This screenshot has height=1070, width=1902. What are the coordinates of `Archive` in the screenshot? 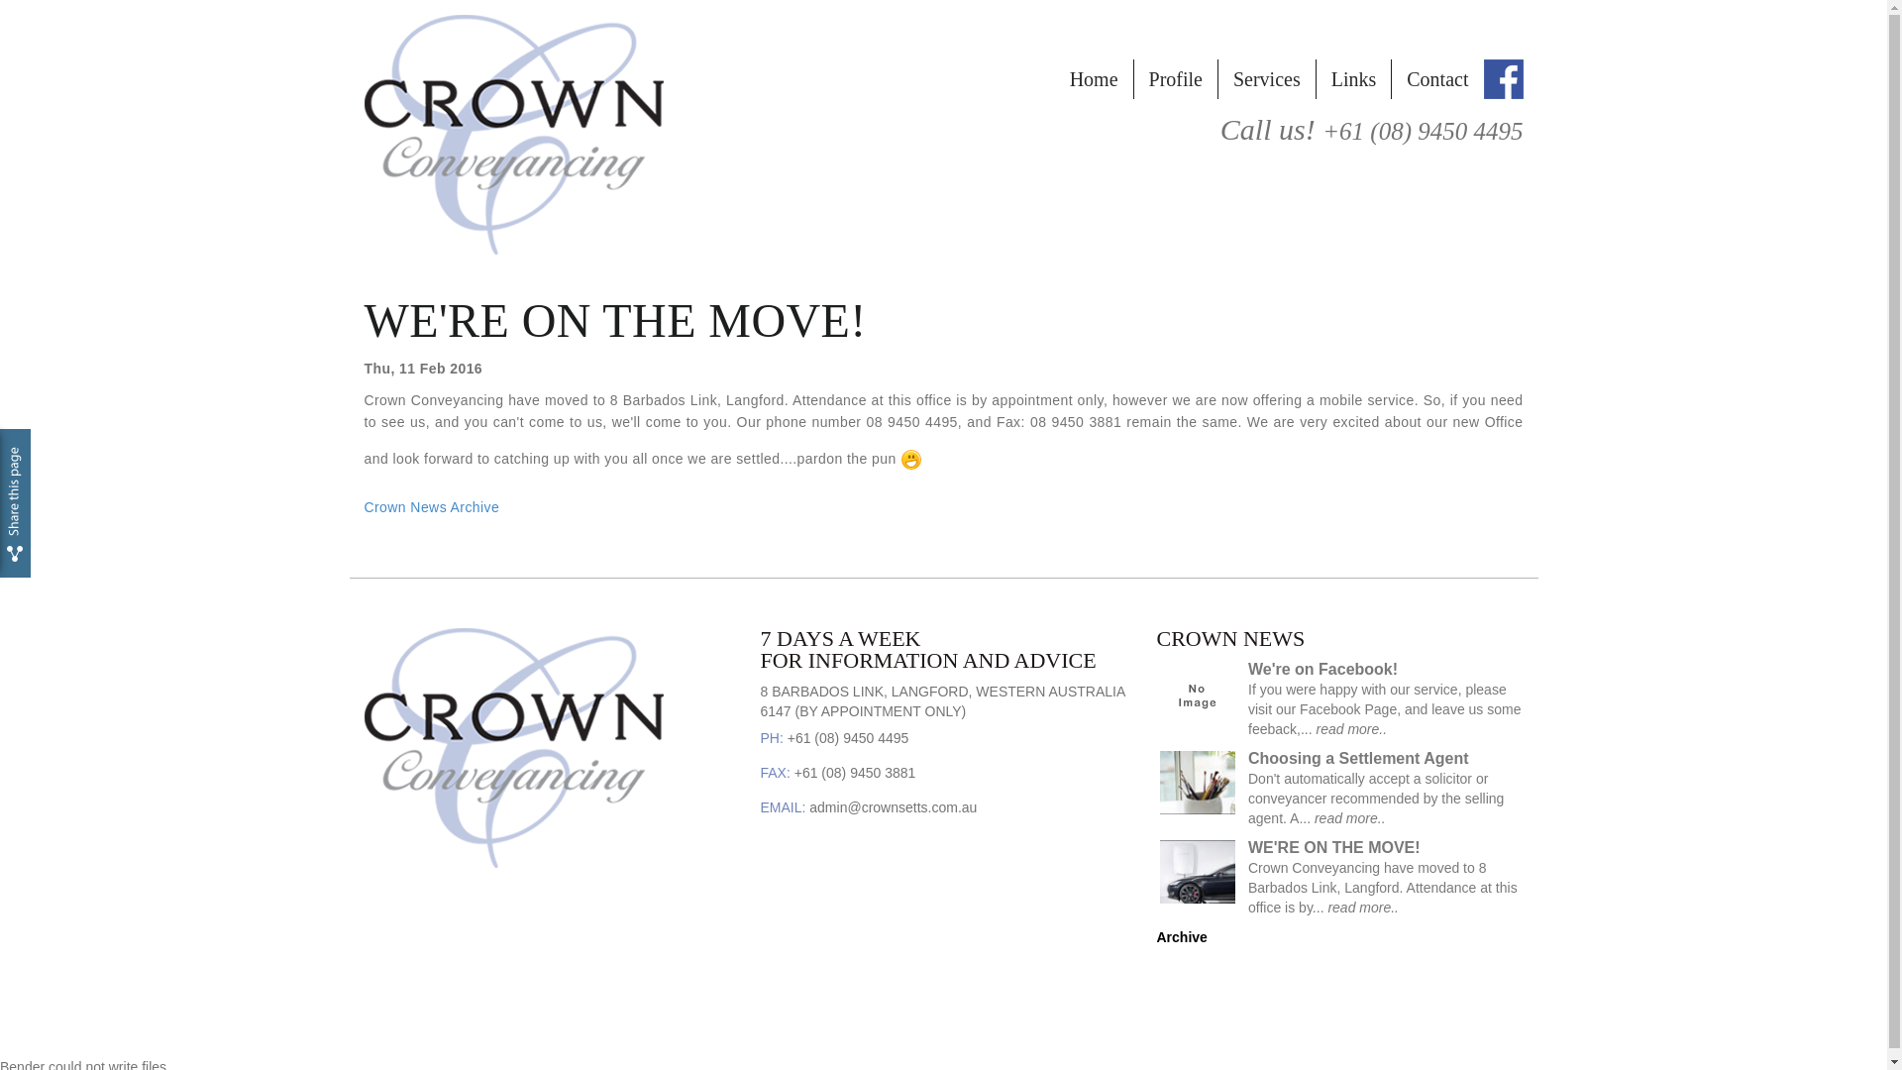 It's located at (1183, 937).